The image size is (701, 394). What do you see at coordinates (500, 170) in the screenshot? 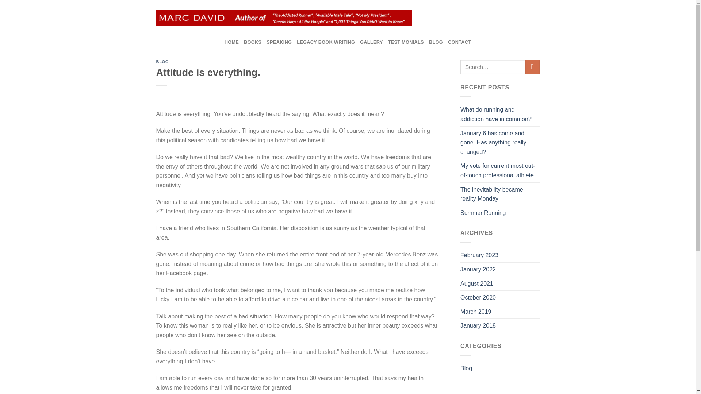
I see `My vote for current most out-of-touch professional athlete` at bounding box center [500, 170].